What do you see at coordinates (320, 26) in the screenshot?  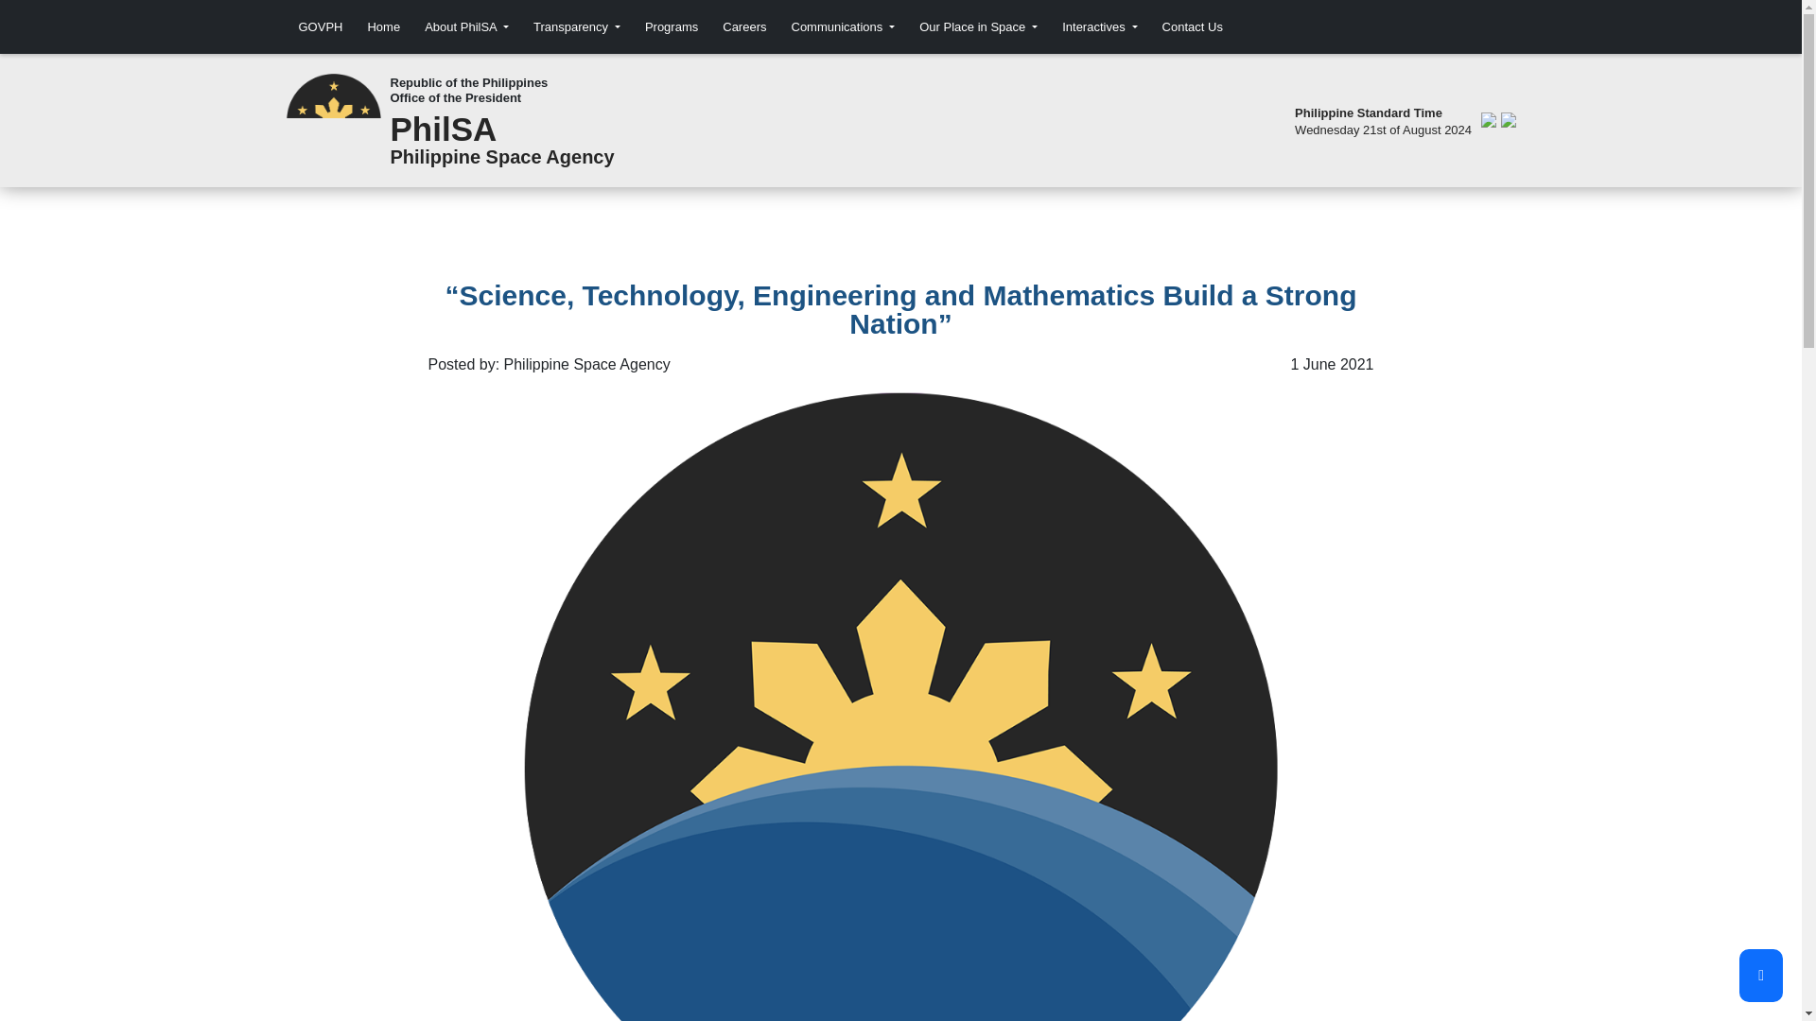 I see `GOVPH` at bounding box center [320, 26].